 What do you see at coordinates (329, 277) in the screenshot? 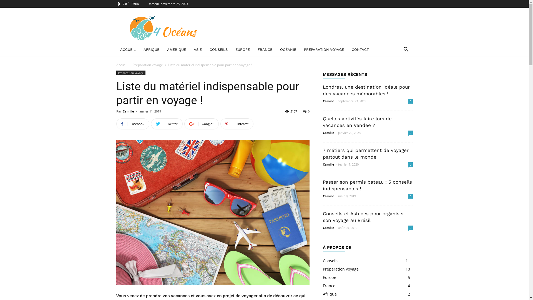
I see `Europe
5` at bounding box center [329, 277].